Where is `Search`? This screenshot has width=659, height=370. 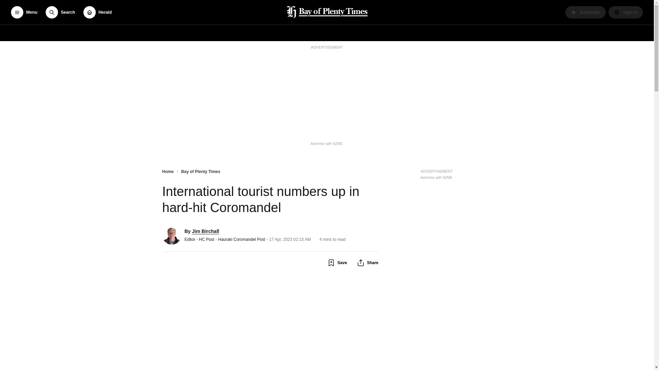 Search is located at coordinates (60, 12).